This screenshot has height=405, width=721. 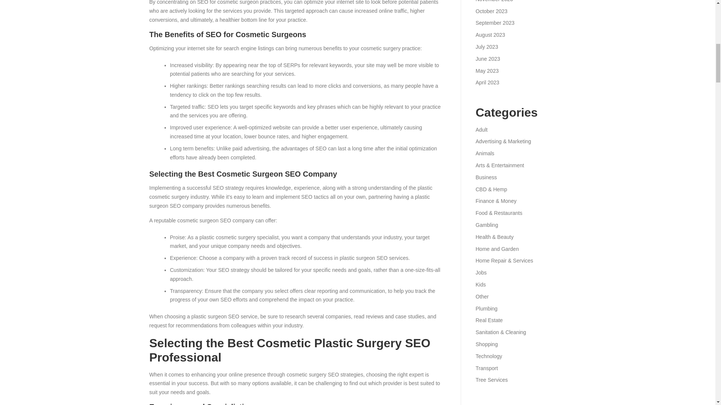 What do you see at coordinates (484, 153) in the screenshot?
I see `Animals` at bounding box center [484, 153].